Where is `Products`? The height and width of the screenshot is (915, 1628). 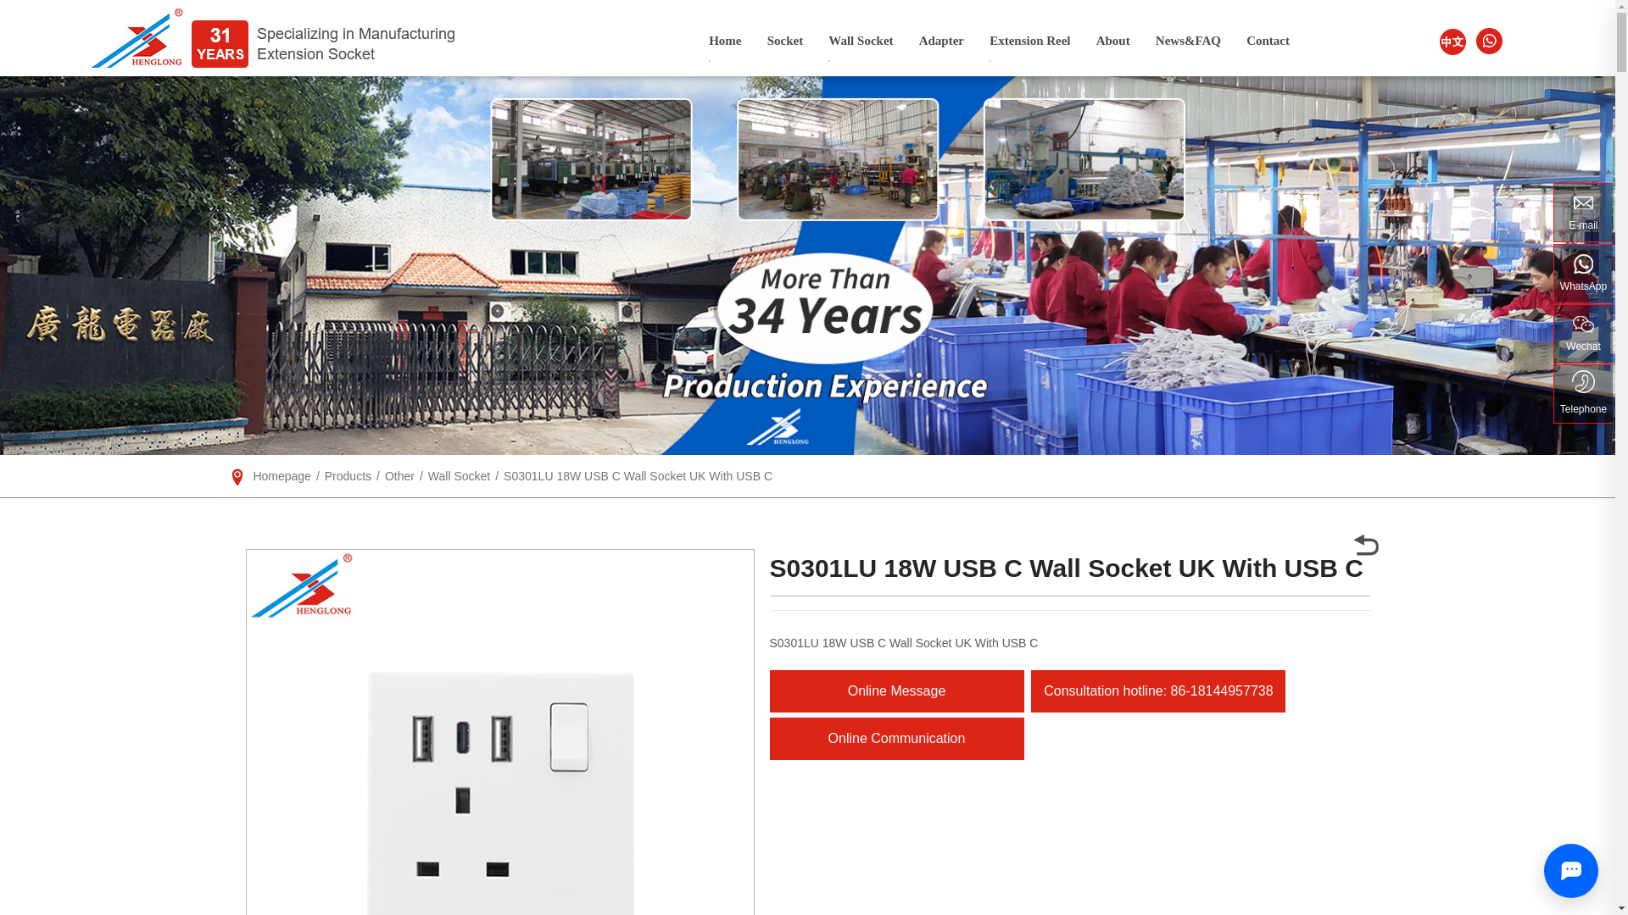
Products is located at coordinates (348, 476).